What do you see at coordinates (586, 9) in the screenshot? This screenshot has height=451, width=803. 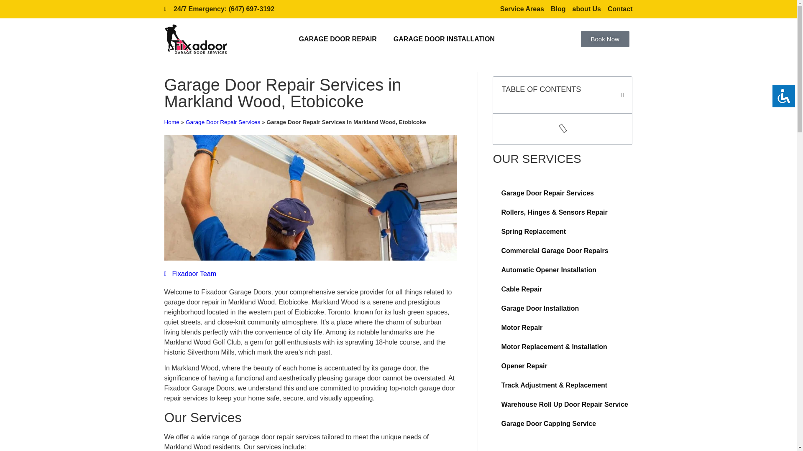 I see `about Us` at bounding box center [586, 9].